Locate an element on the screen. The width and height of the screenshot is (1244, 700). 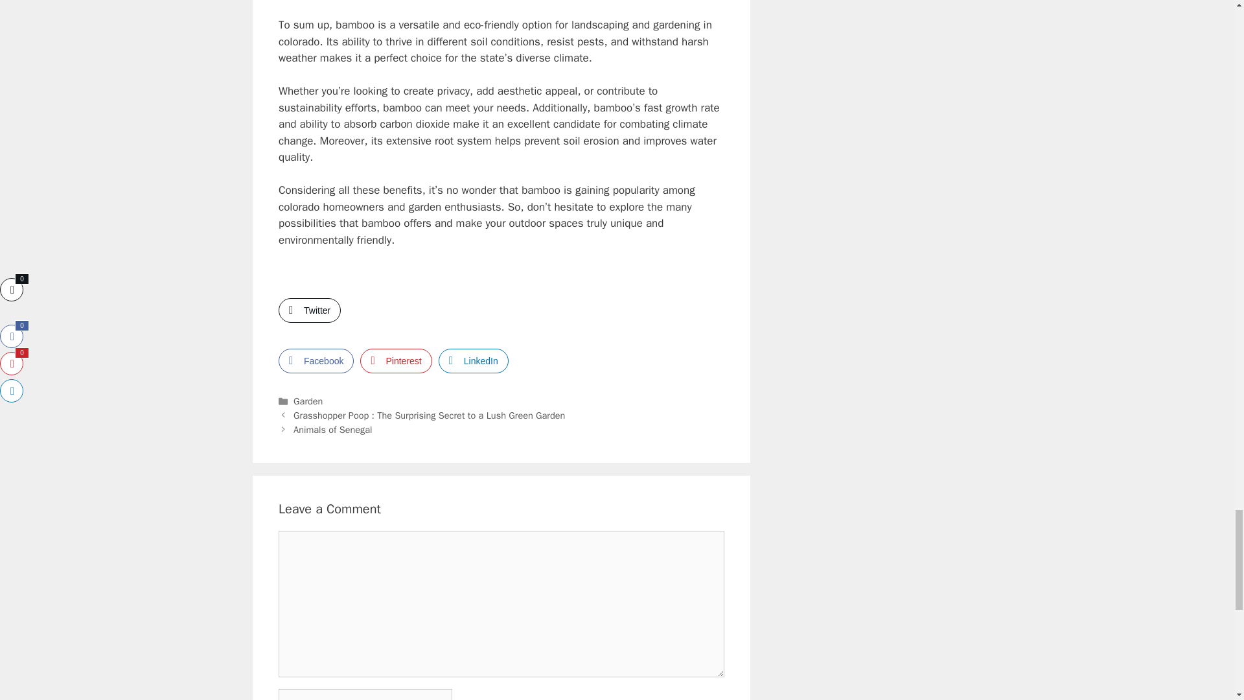
Animals of Senegal is located at coordinates (333, 429).